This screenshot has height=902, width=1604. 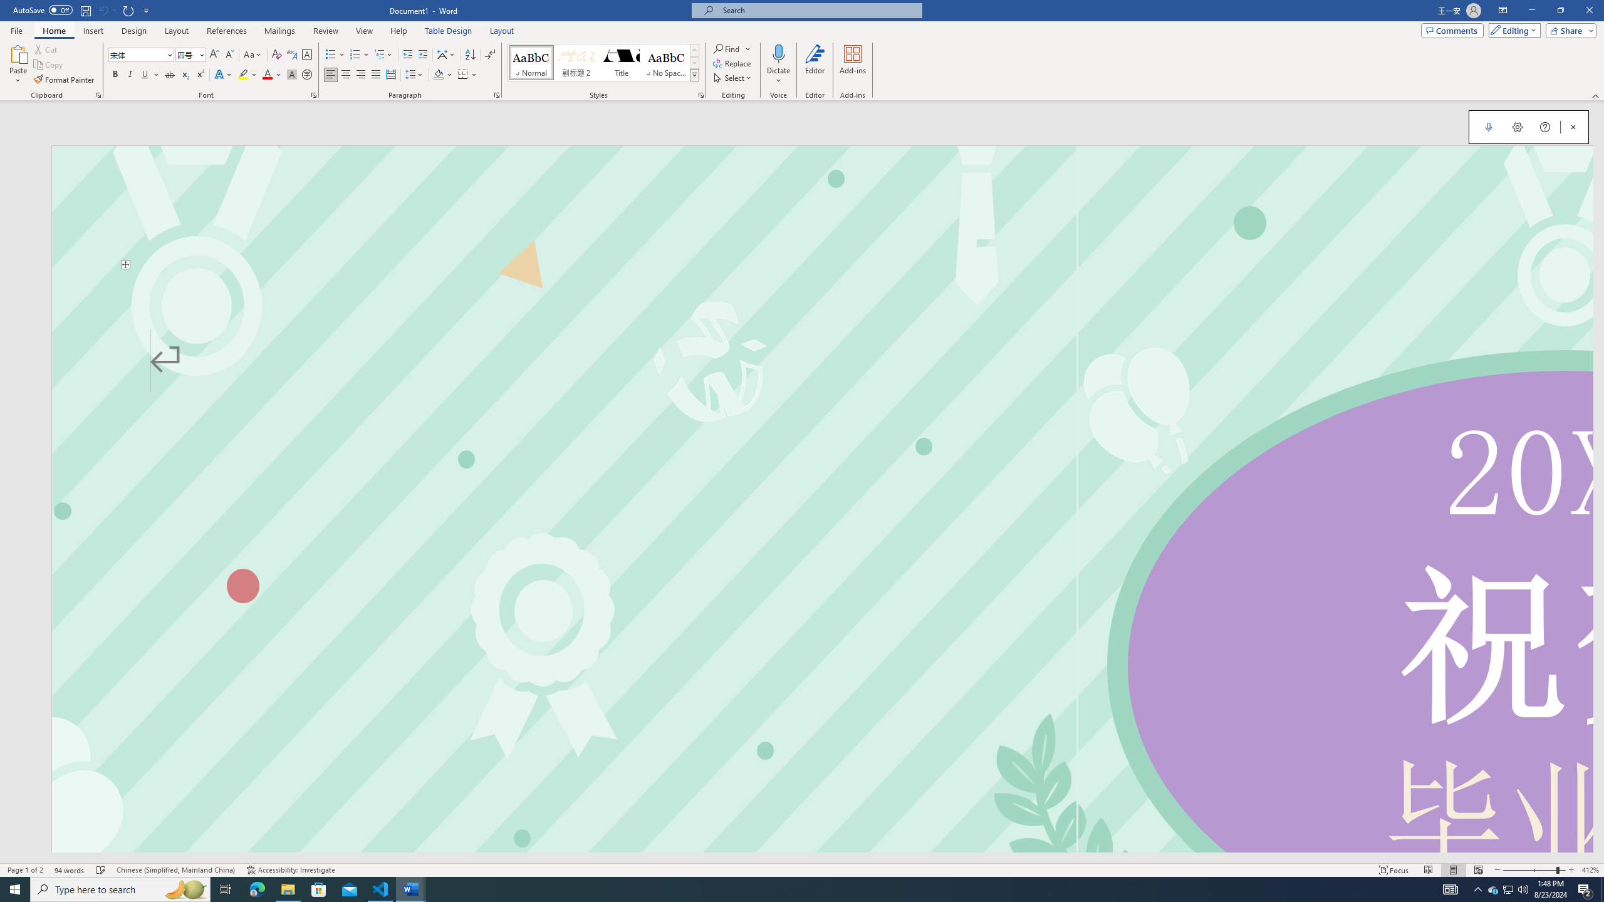 What do you see at coordinates (822, 207) in the screenshot?
I see `First Page Header -Section 1-` at bounding box center [822, 207].